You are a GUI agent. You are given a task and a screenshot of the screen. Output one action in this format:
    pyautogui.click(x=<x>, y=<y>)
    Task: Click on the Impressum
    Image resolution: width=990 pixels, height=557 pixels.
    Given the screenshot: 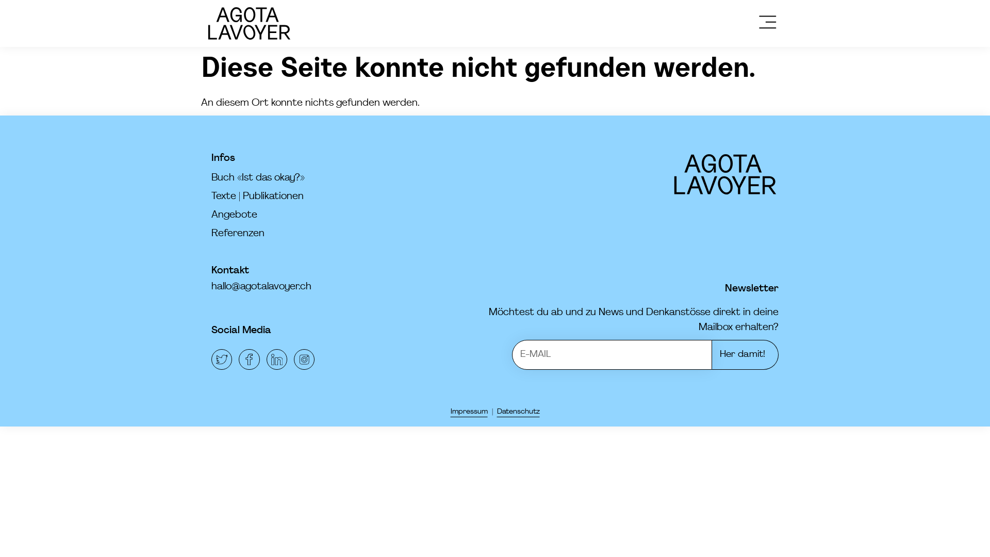 What is the action you would take?
    pyautogui.click(x=469, y=412)
    